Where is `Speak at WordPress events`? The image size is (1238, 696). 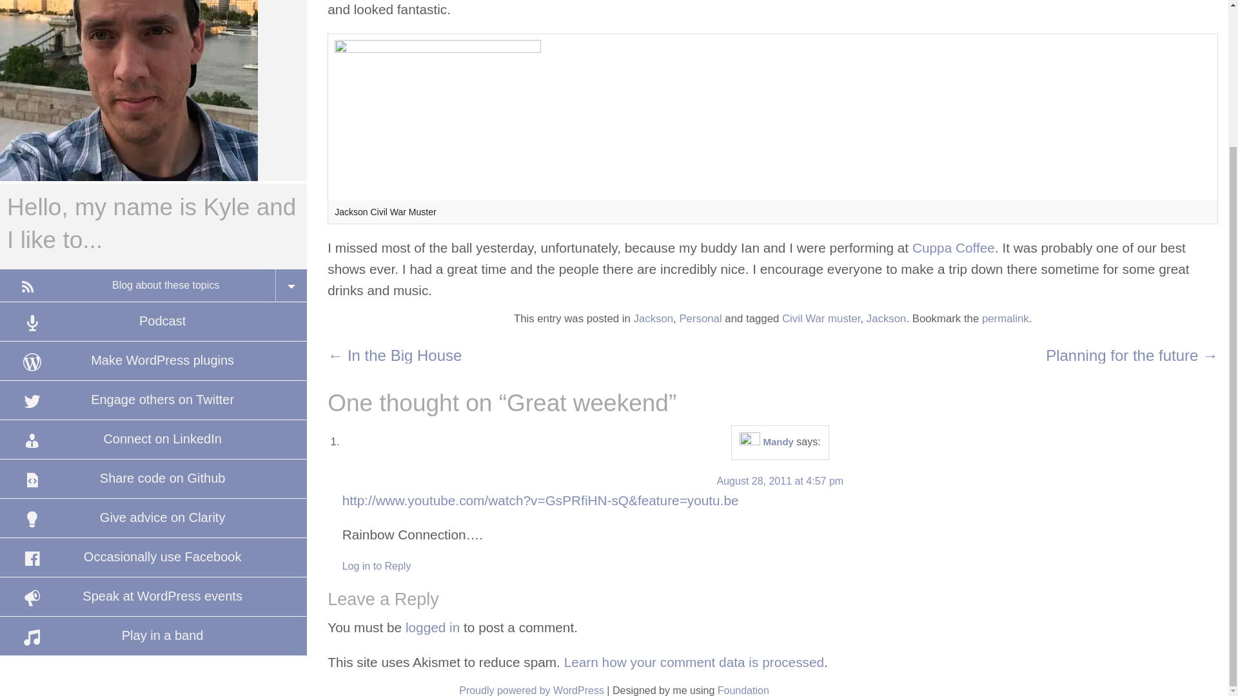
Speak at WordPress events is located at coordinates (153, 597).